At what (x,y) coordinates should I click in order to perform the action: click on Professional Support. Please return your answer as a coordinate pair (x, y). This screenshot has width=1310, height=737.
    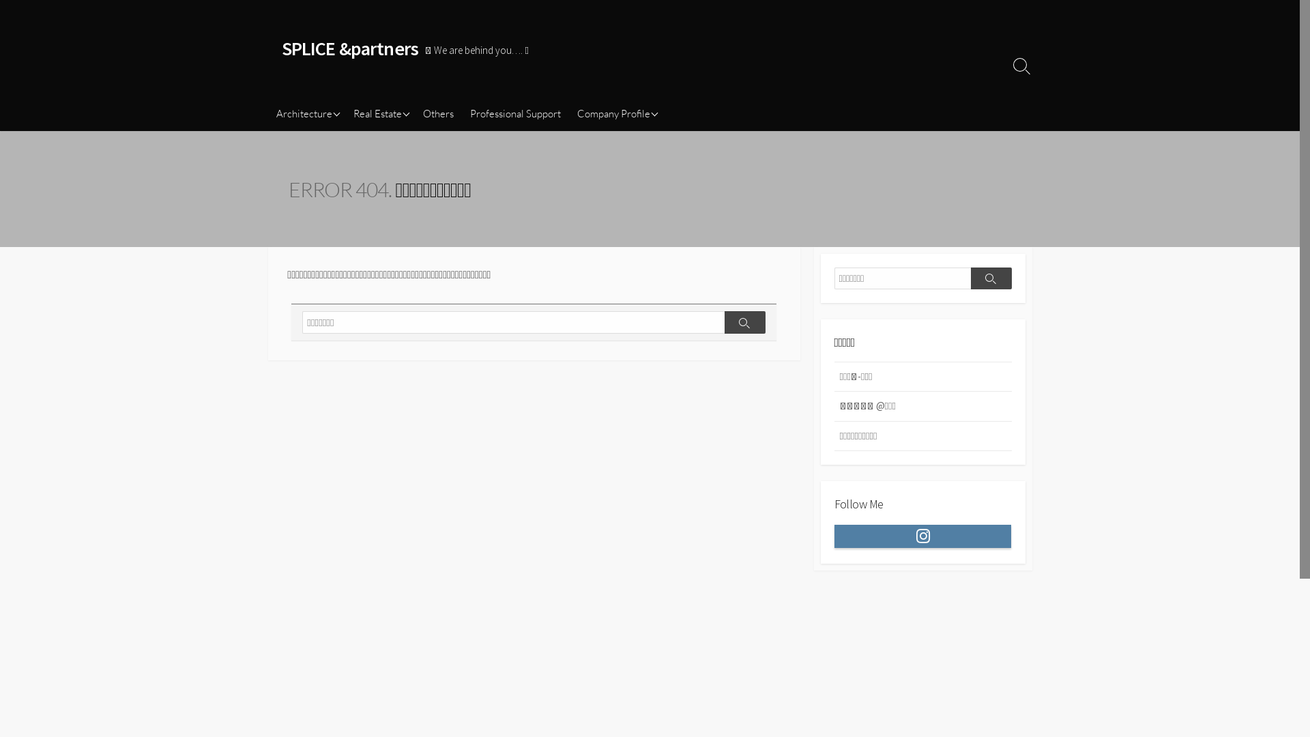
    Looking at the image, I should click on (514, 114).